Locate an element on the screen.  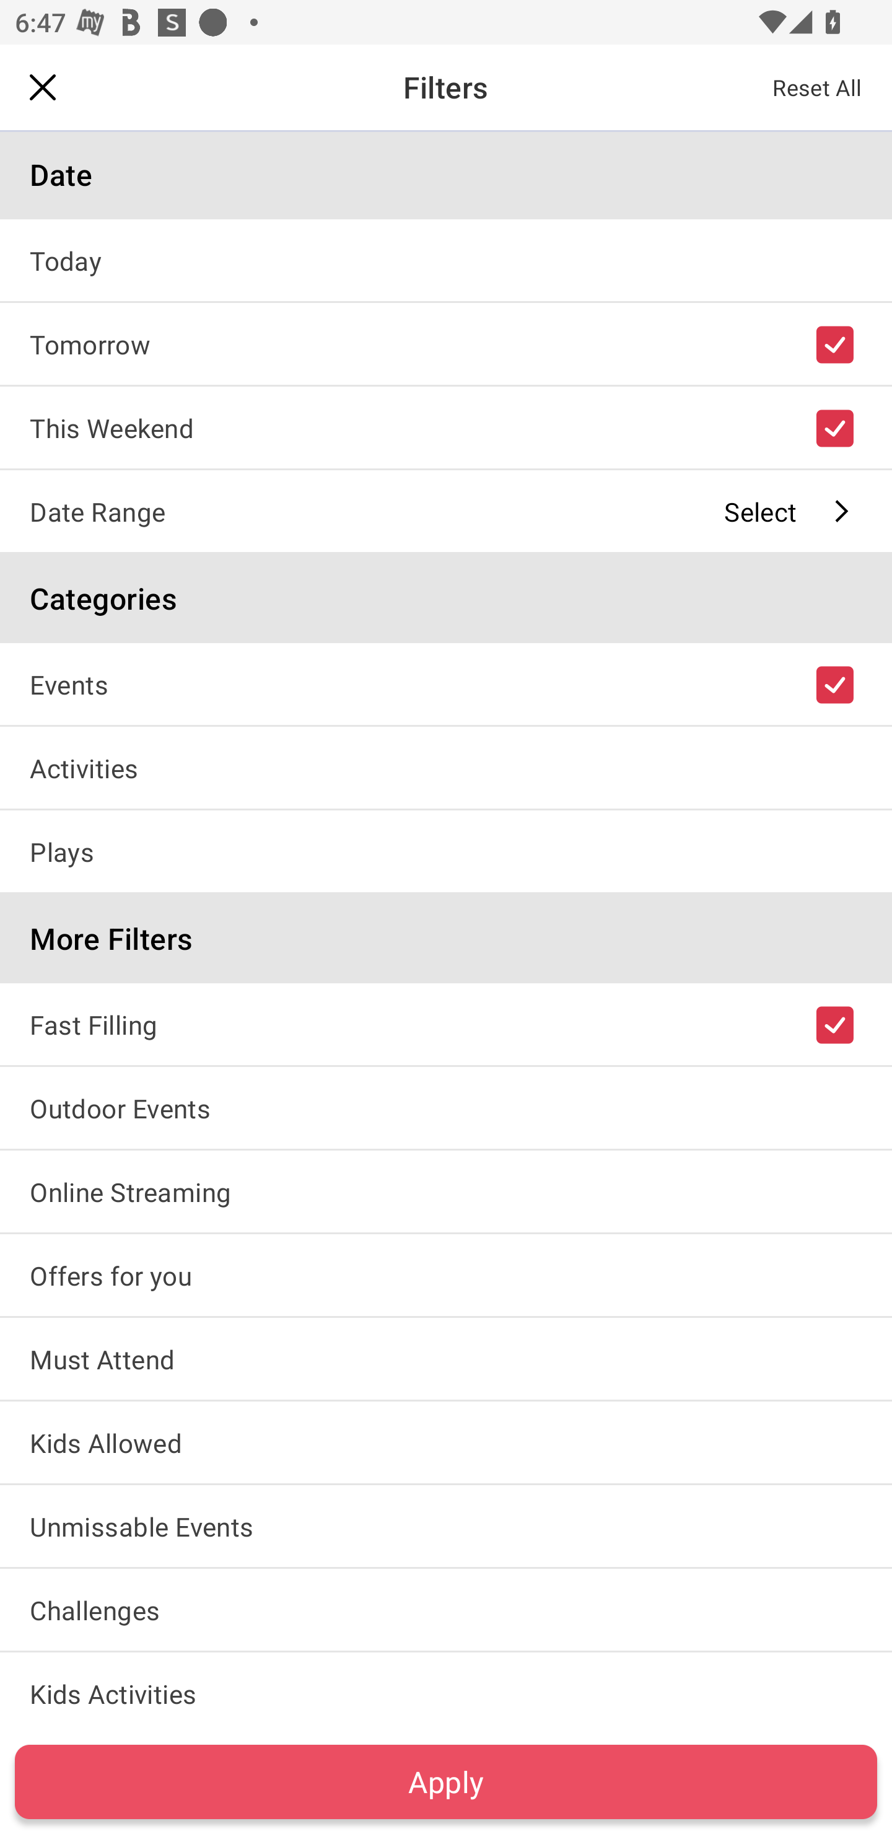
Activities is located at coordinates (446, 767).